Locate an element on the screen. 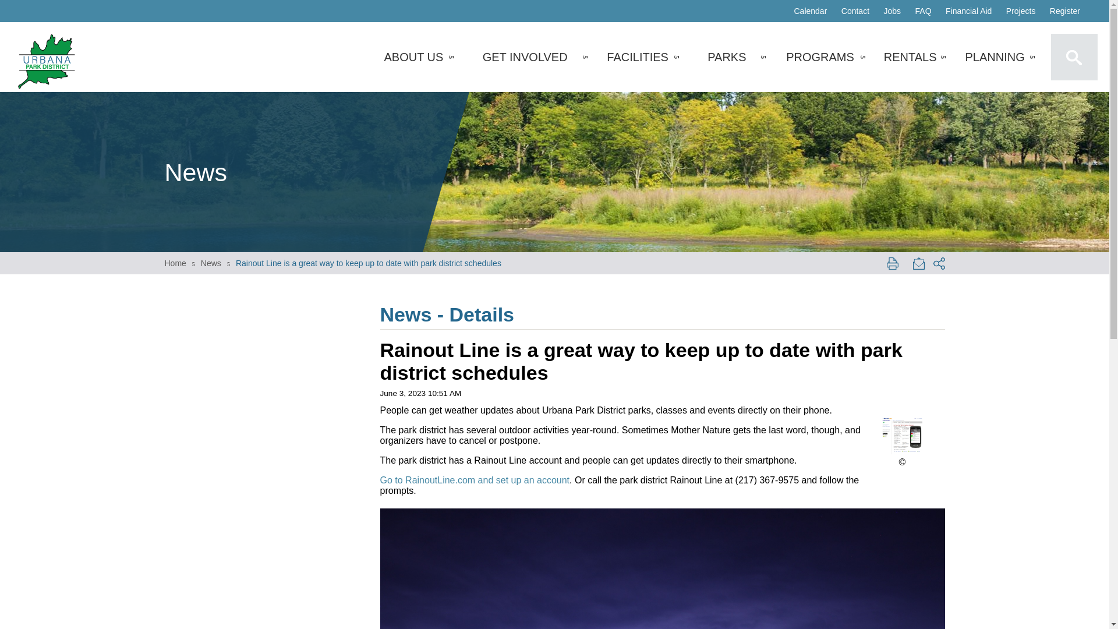  Search is located at coordinates (1074, 57).